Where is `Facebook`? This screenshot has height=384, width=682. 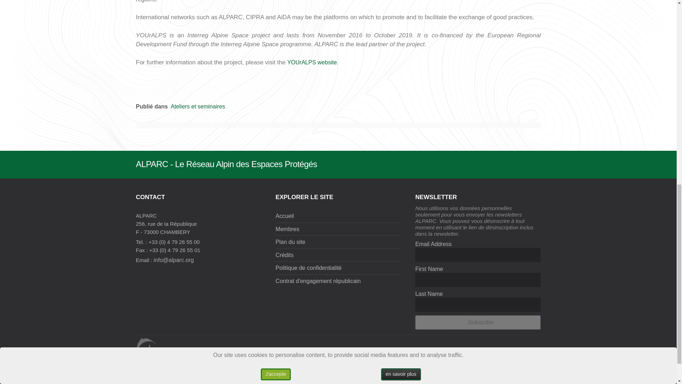 Facebook is located at coordinates (492, 351).